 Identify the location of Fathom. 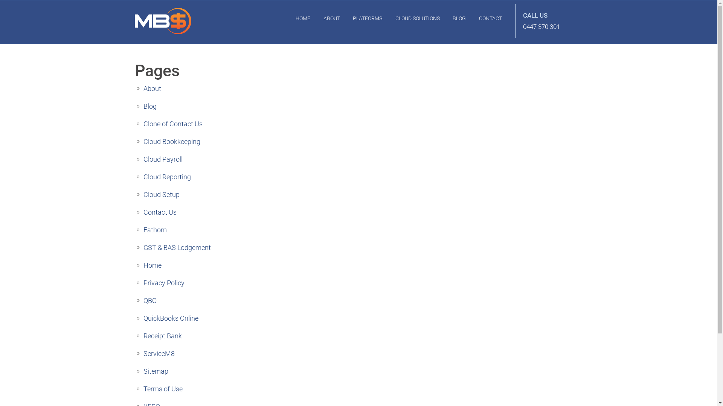
(155, 230).